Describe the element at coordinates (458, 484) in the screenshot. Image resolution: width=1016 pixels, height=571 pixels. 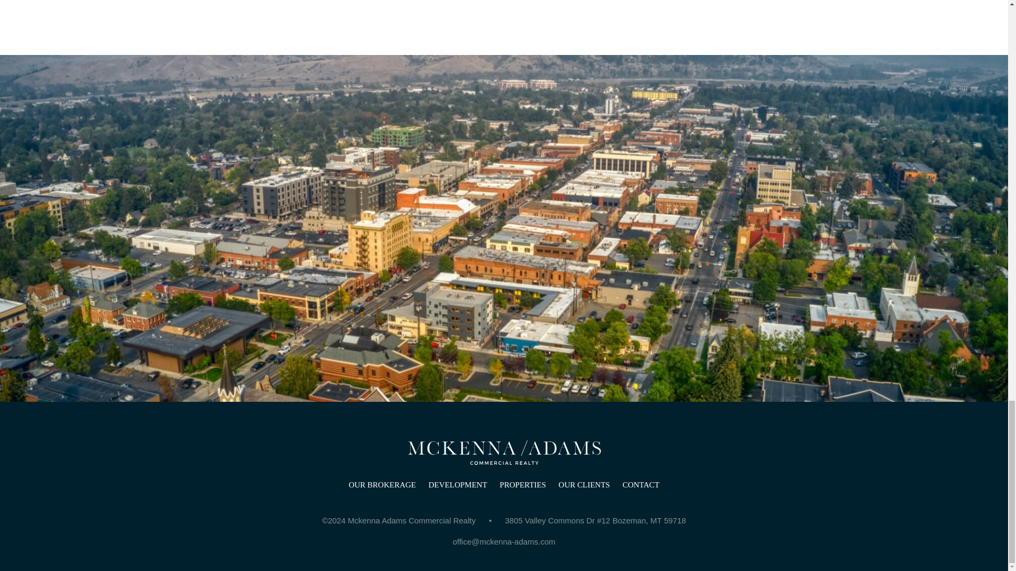
I see `DEVELOPMENT` at that location.